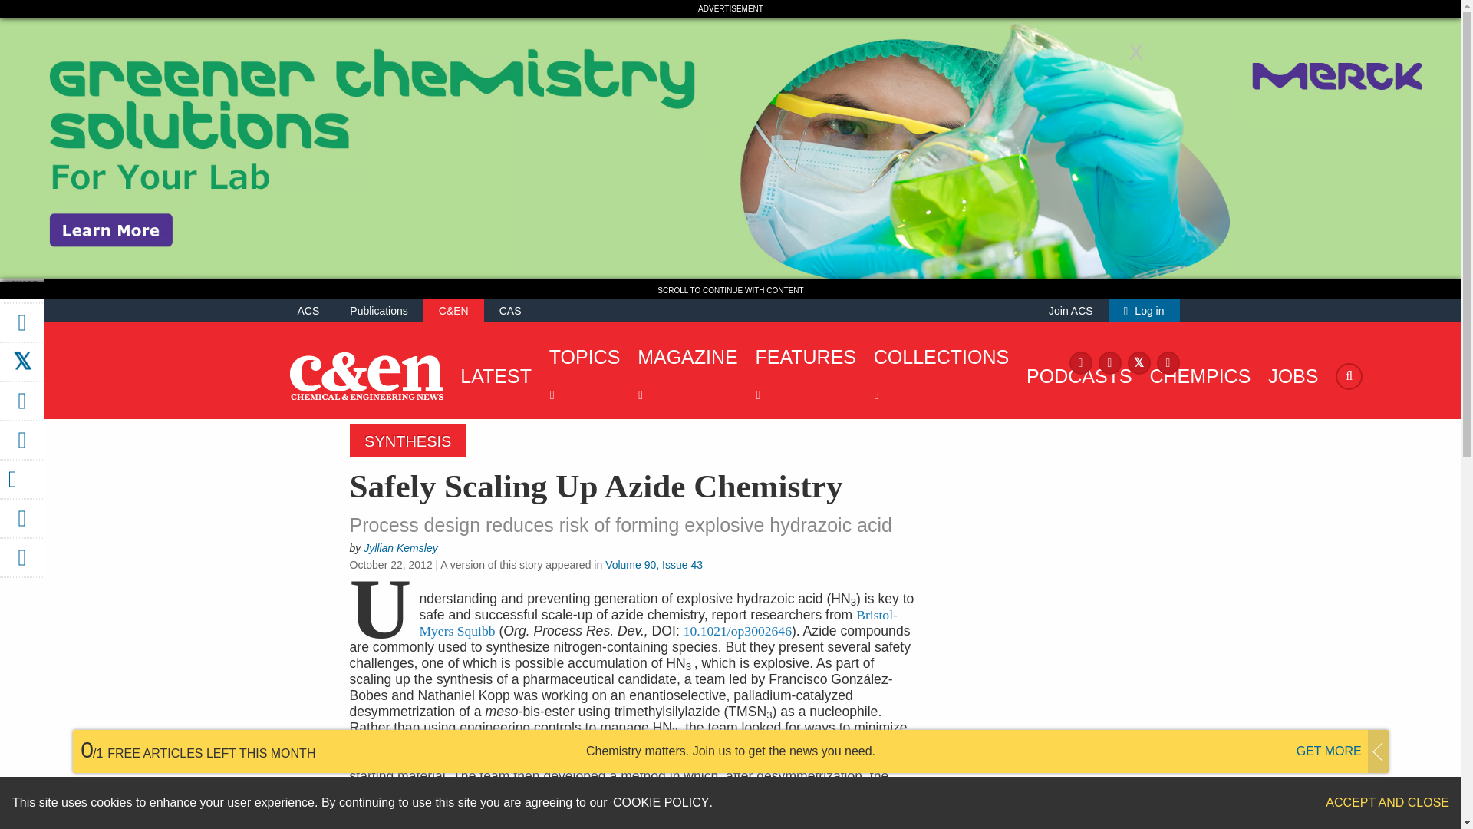  What do you see at coordinates (737, 631) in the screenshot?
I see `Scale-up of Azide Chemistry: A Case Study` at bounding box center [737, 631].